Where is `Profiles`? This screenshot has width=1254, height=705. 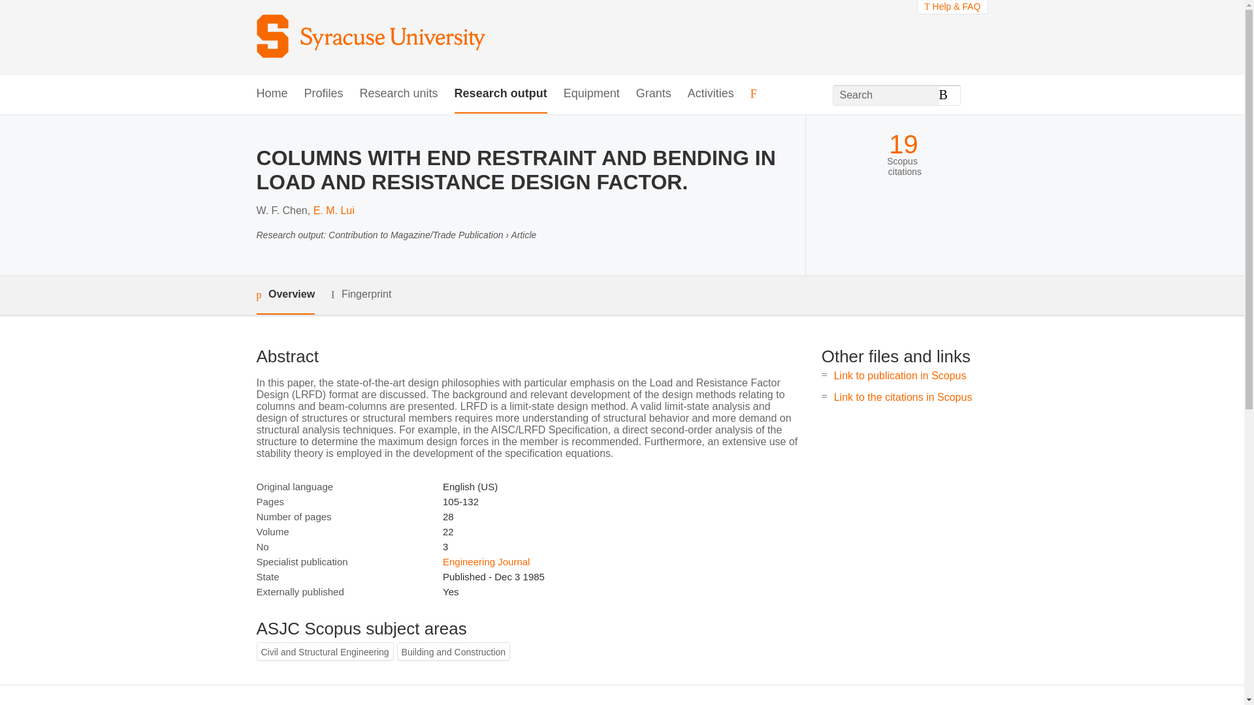 Profiles is located at coordinates (324, 94).